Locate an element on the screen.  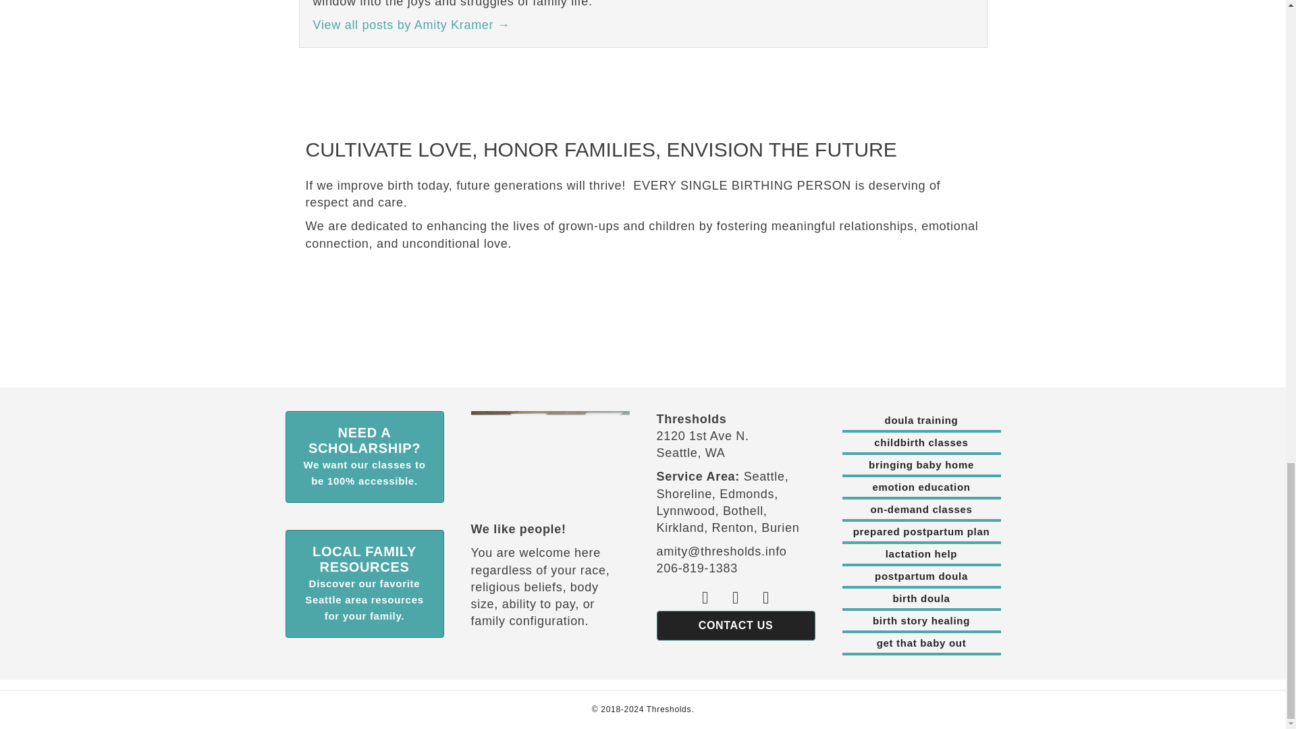
on-demand classes is located at coordinates (921, 510).